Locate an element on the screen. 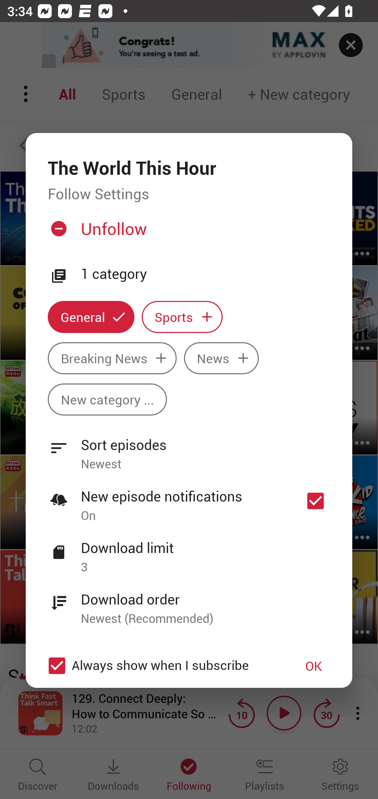 The height and width of the screenshot is (799, 378). Always show when I subscribe is located at coordinates (163, 666).